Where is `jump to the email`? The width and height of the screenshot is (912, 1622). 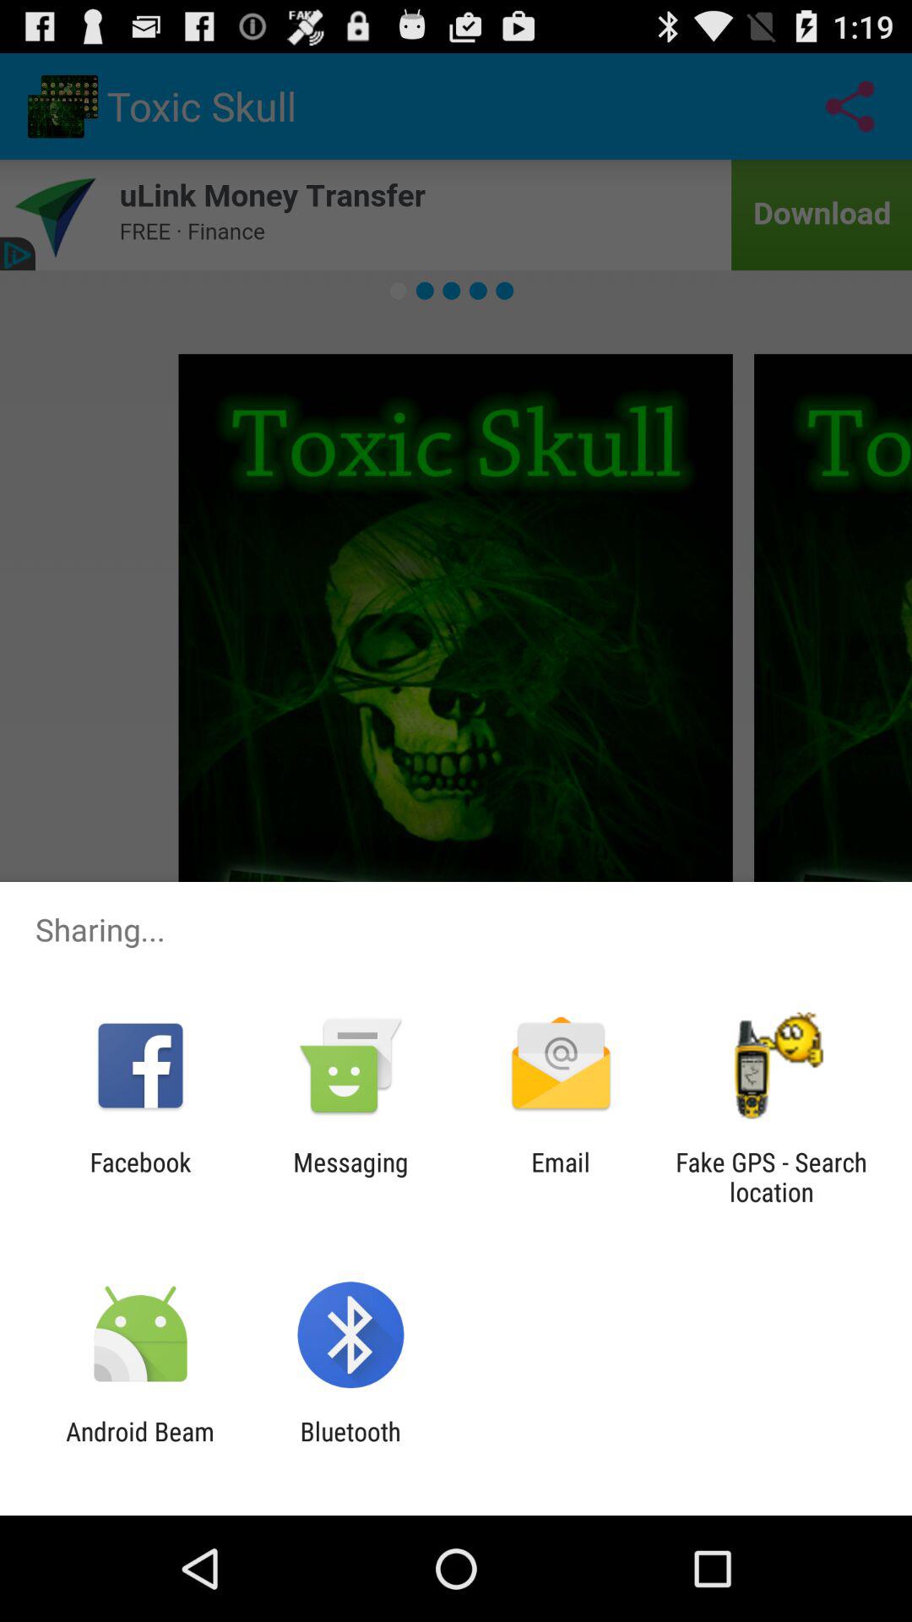
jump to the email is located at coordinates (561, 1177).